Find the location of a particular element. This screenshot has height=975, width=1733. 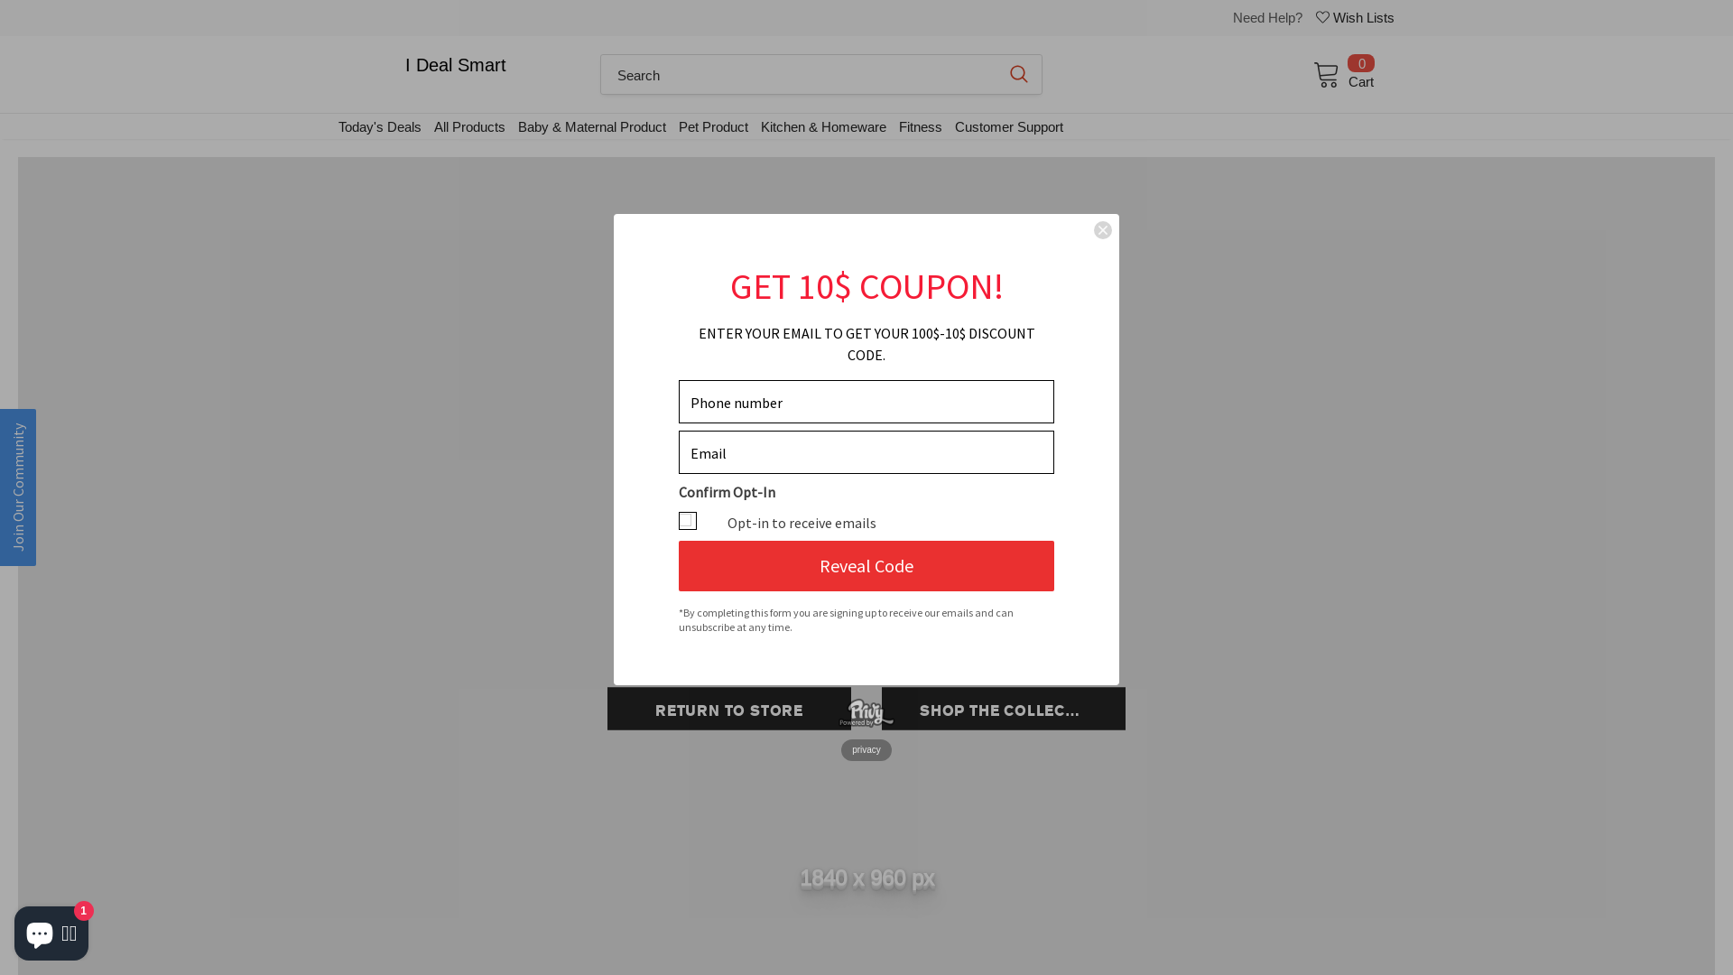

Fitness is located at coordinates (913, 126).